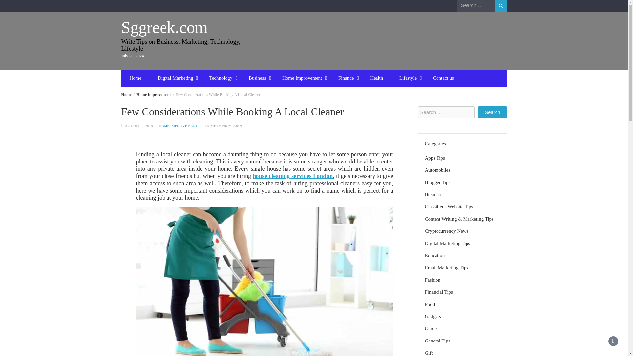 The height and width of the screenshot is (356, 633). Describe the element at coordinates (501, 6) in the screenshot. I see `Search` at that location.